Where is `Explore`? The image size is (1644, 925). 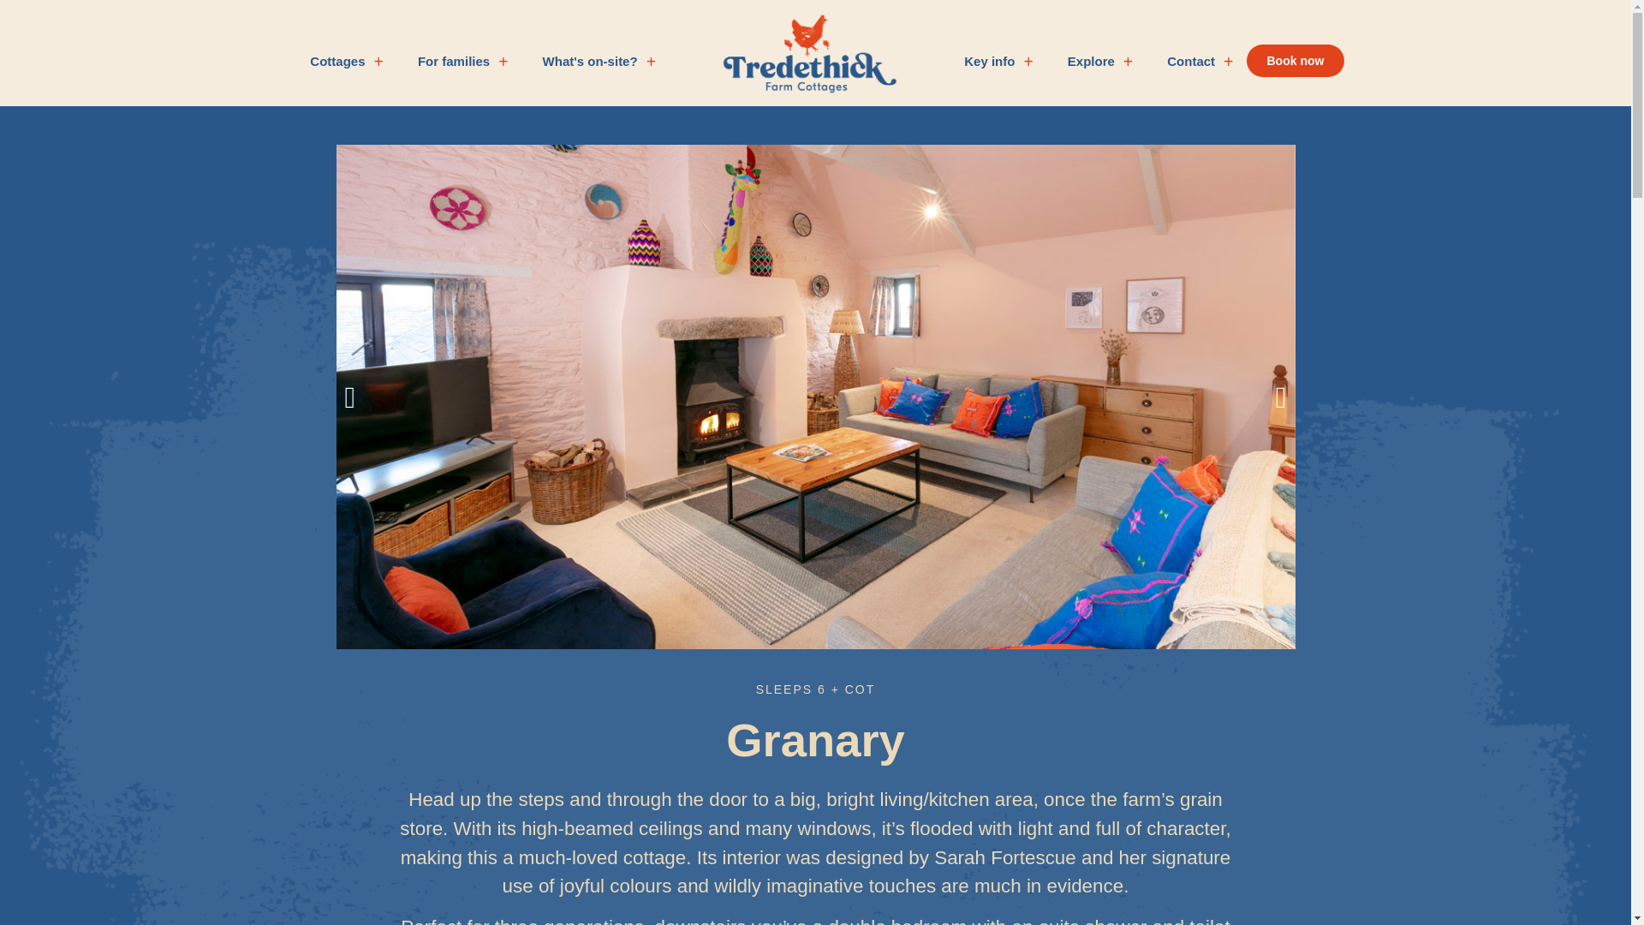
Explore is located at coordinates (1100, 74).